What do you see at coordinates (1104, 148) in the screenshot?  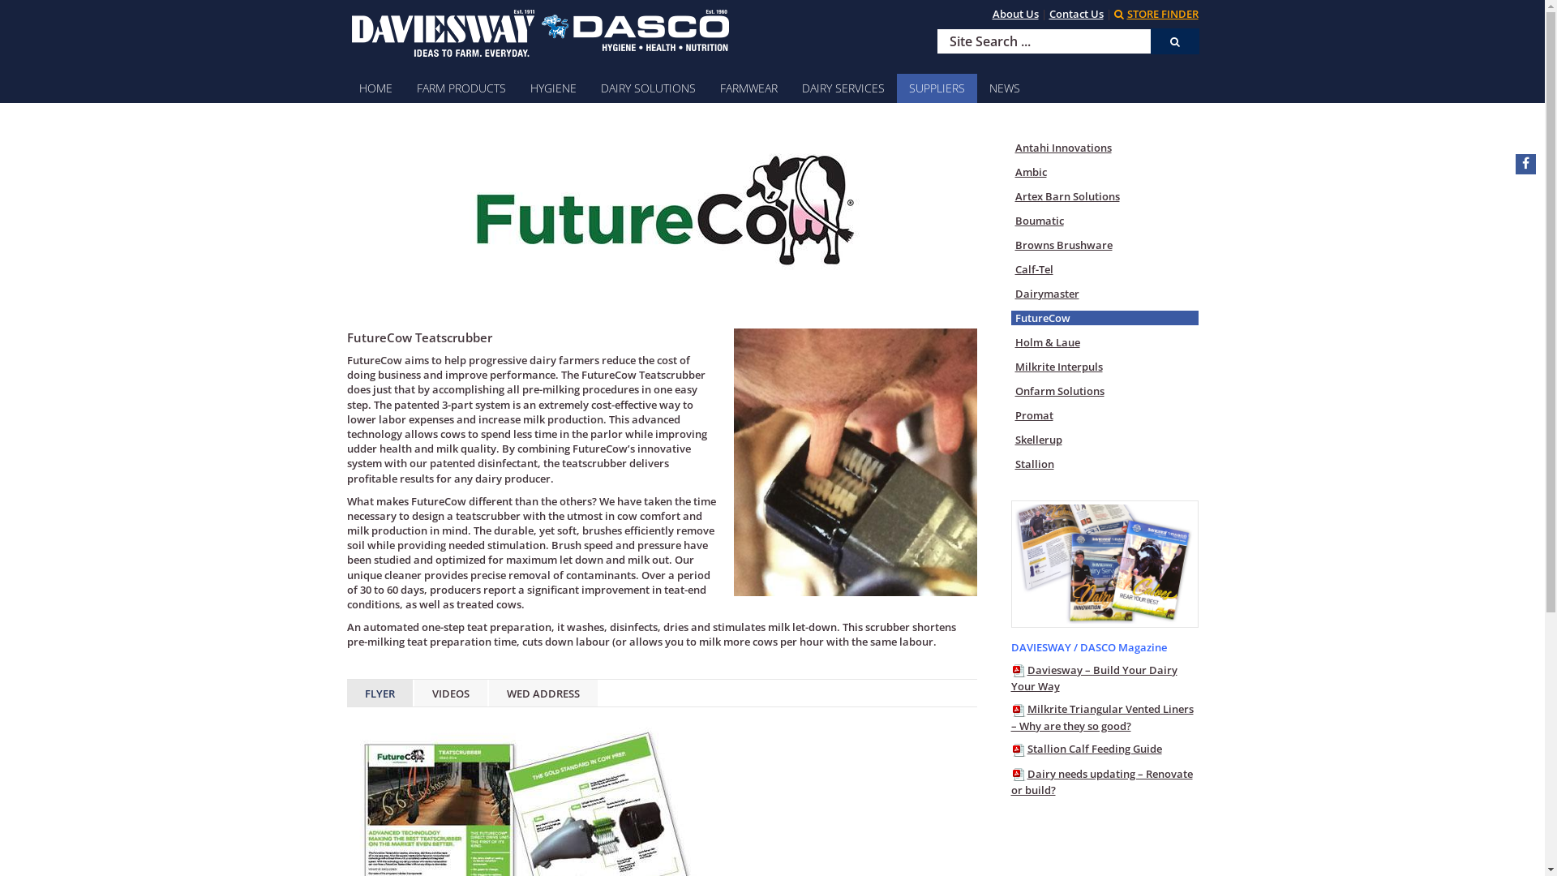 I see `Antahi Innovations` at bounding box center [1104, 148].